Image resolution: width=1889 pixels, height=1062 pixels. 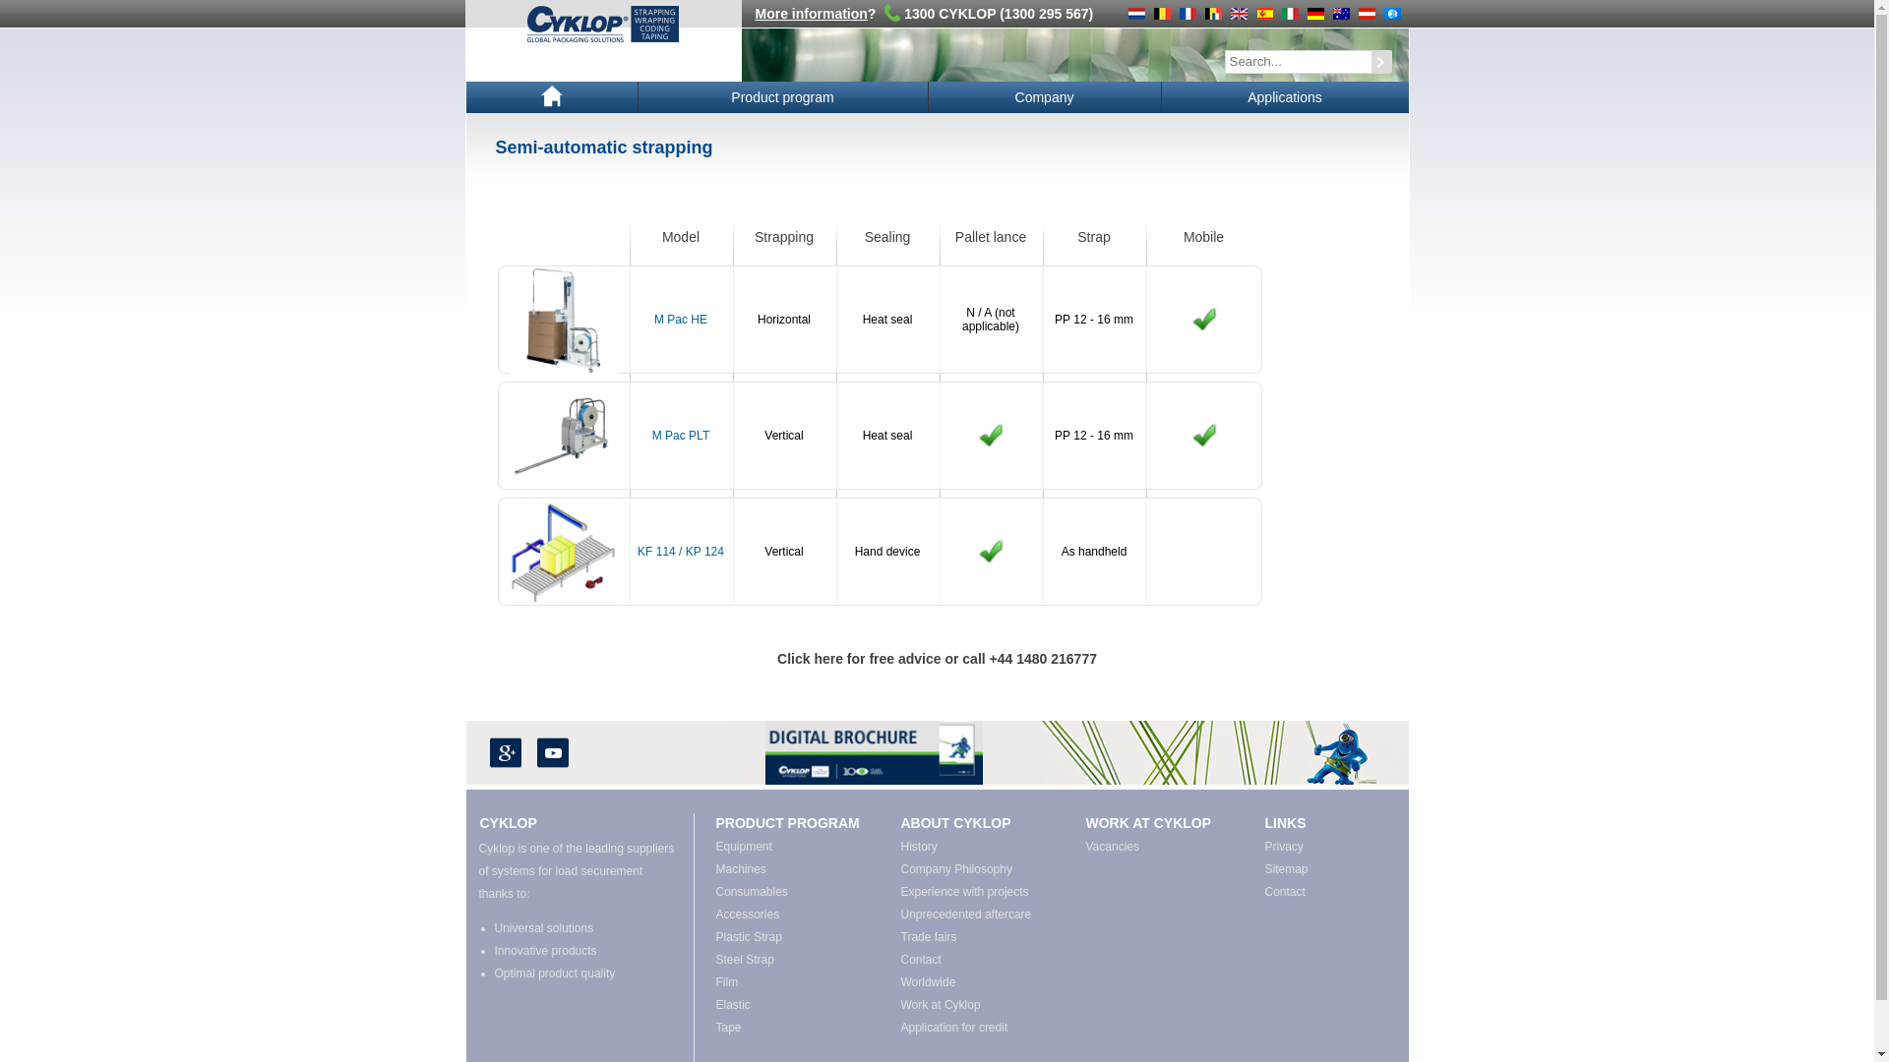 What do you see at coordinates (956, 823) in the screenshot?
I see `ABOUT CYKLOP` at bounding box center [956, 823].